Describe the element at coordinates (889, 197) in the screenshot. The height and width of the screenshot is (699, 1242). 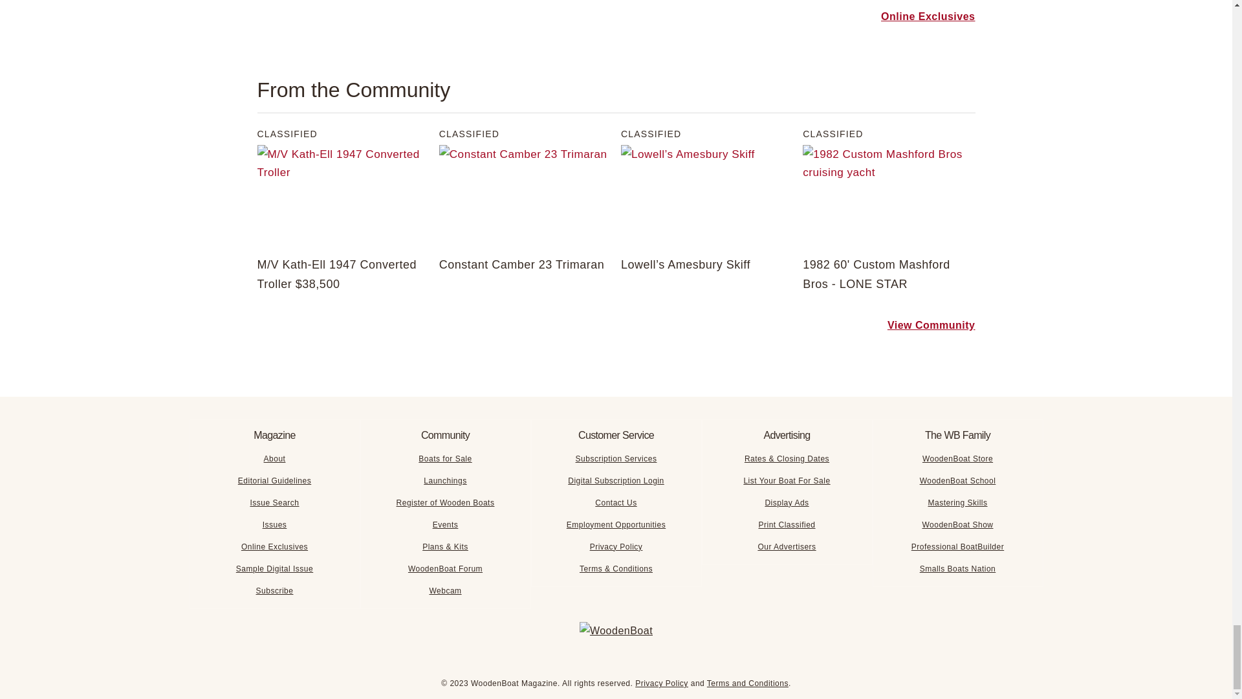
I see `1982 60' Custom Mashford Bros - LONE STAR` at that location.